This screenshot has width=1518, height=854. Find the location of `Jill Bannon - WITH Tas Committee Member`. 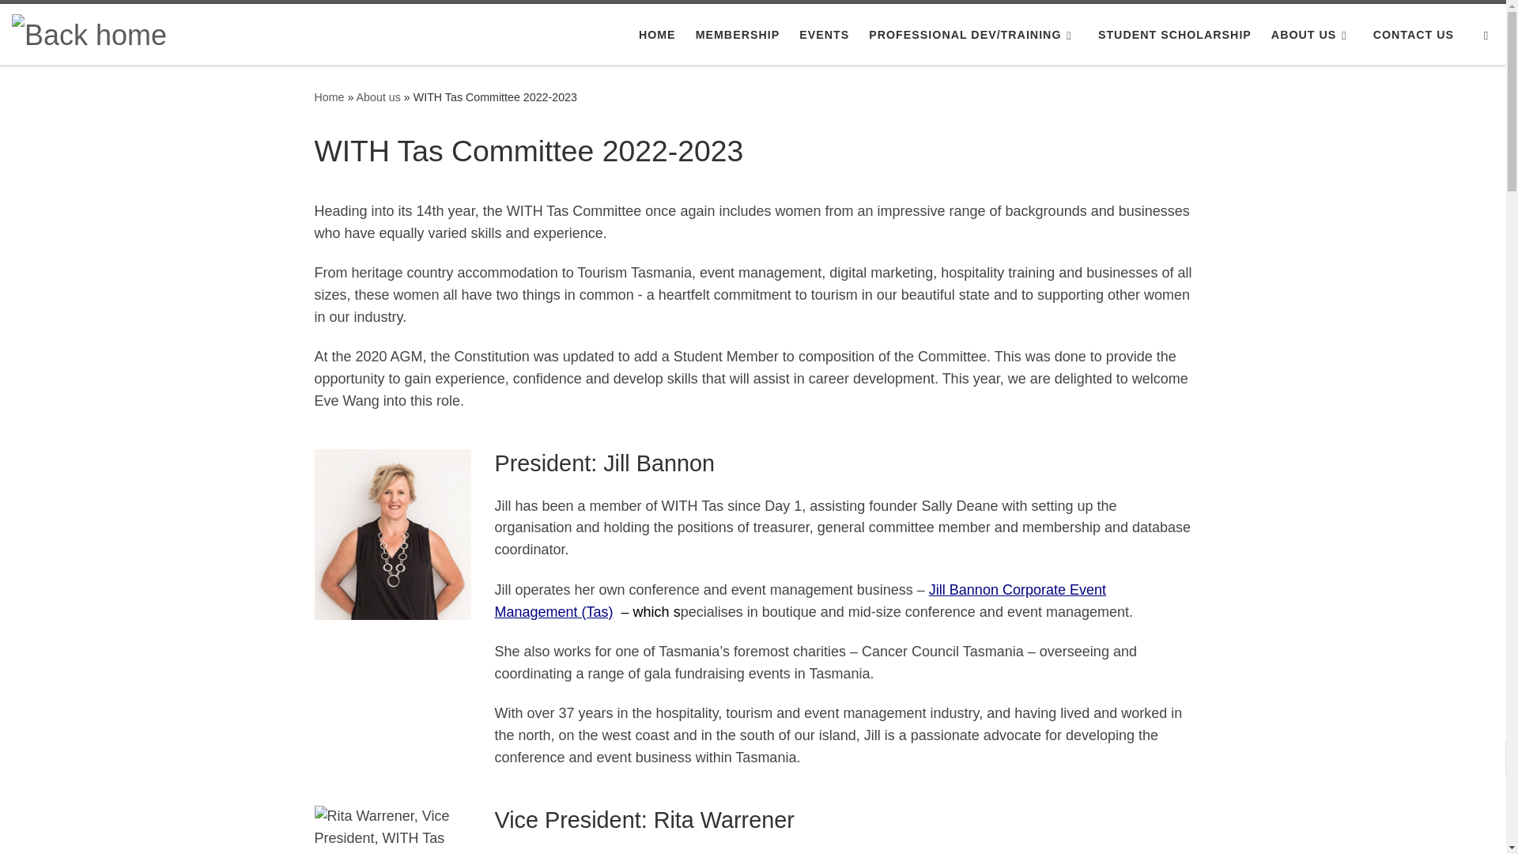

Jill Bannon - WITH Tas Committee Member is located at coordinates (392, 535).